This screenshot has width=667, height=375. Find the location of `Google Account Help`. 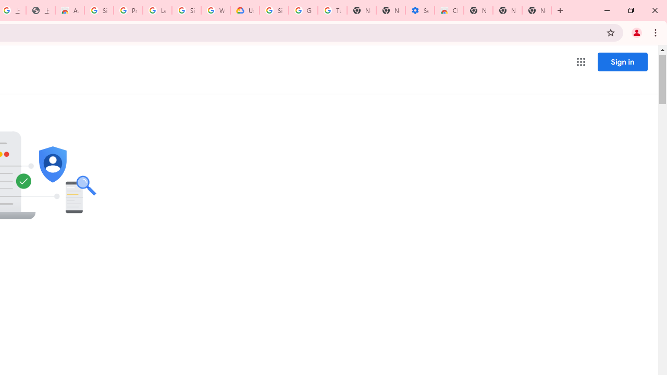

Google Account Help is located at coordinates (303, 10).